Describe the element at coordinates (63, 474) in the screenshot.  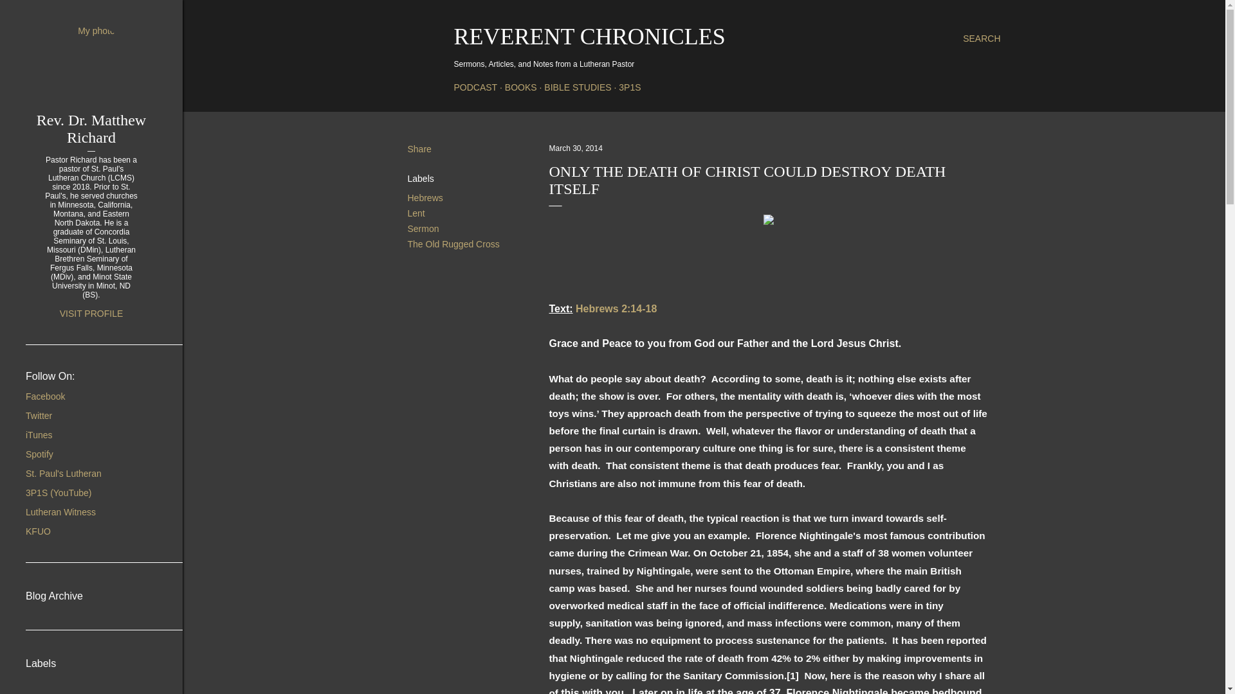
I see `St. Paul's Lutheran` at that location.